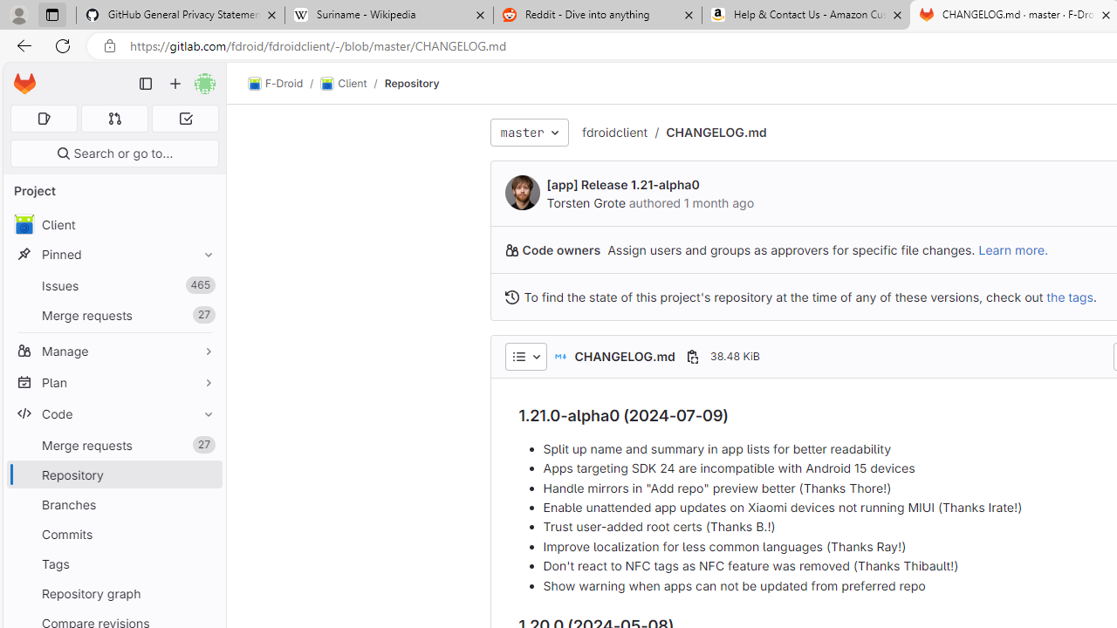  What do you see at coordinates (113, 445) in the screenshot?
I see `Merge requests 27` at bounding box center [113, 445].